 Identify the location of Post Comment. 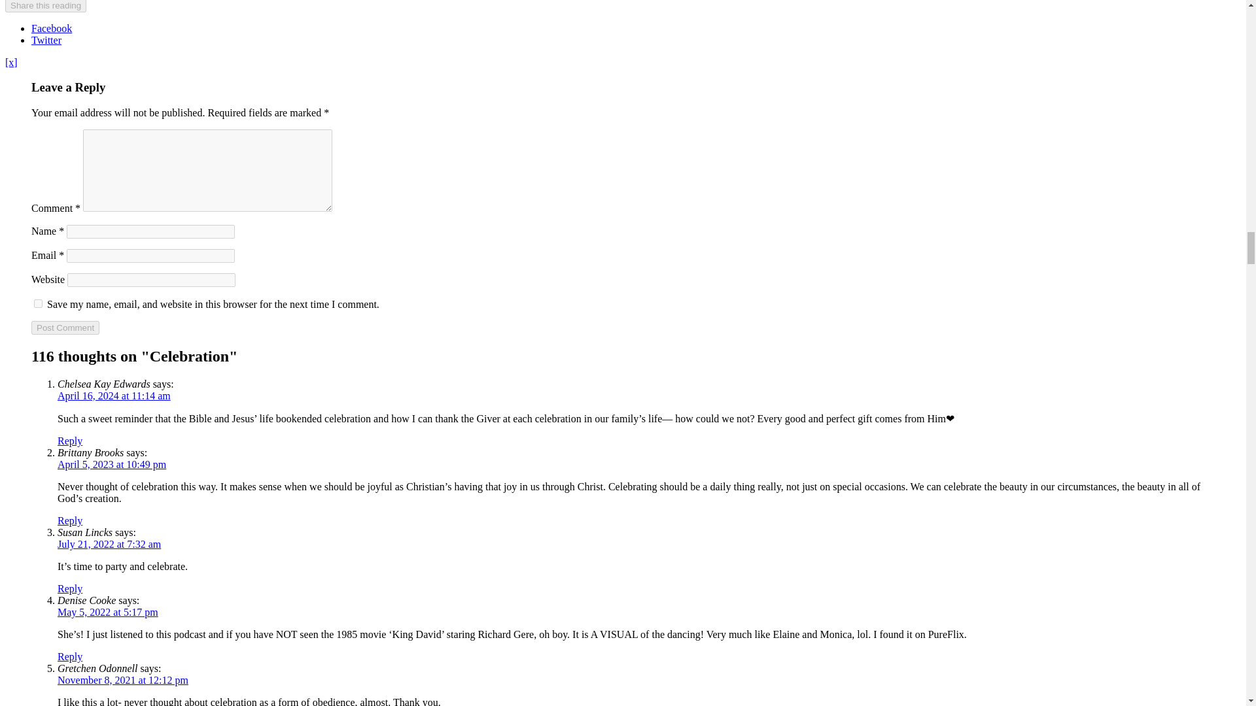
(65, 328).